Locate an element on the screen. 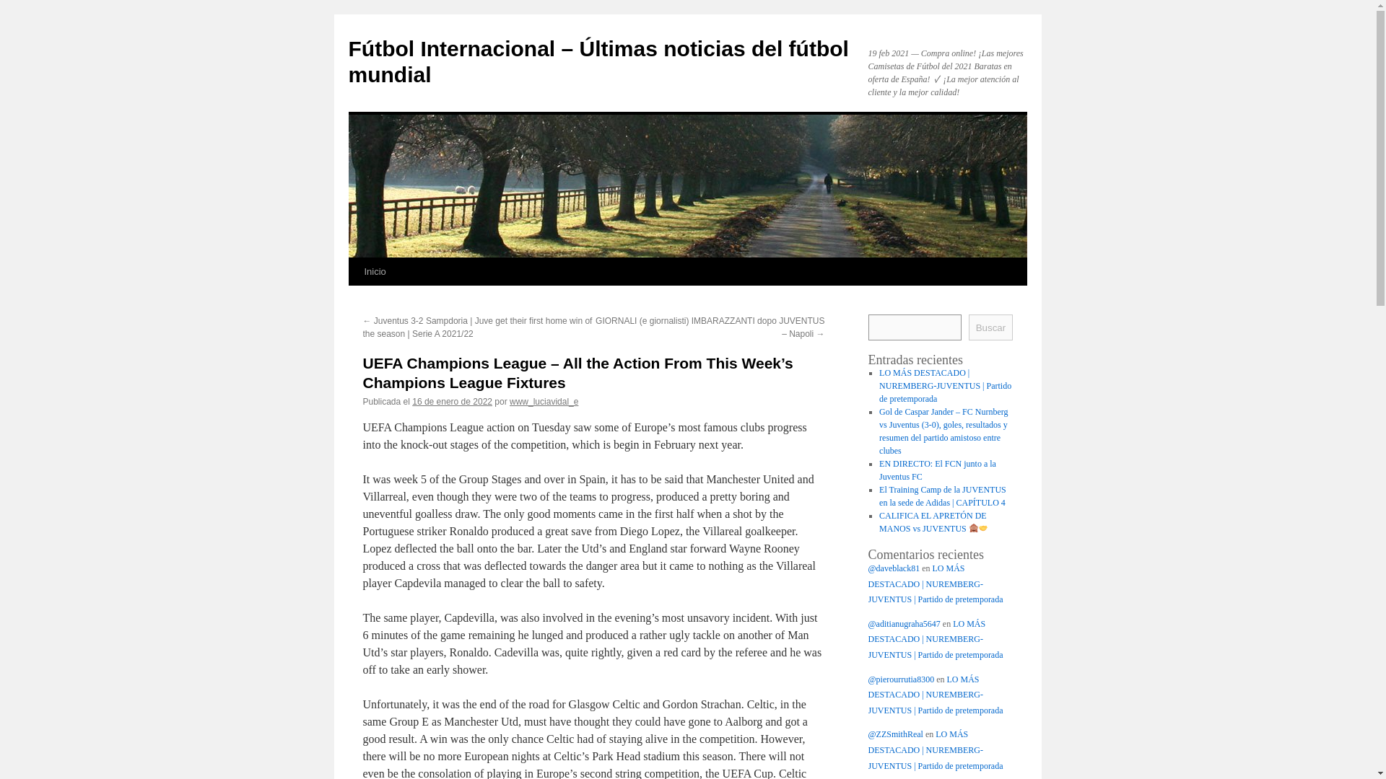  Inicio is located at coordinates (374, 271).